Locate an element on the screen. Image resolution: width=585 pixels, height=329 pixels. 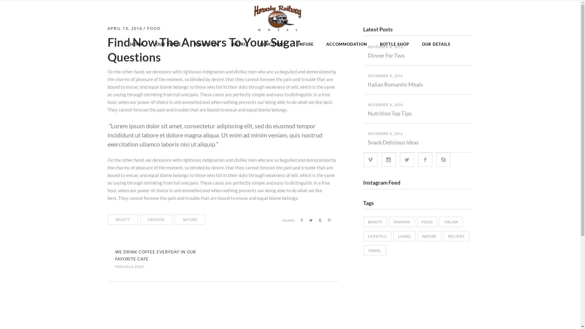
Italian Romantic Meals is located at coordinates (395, 84).